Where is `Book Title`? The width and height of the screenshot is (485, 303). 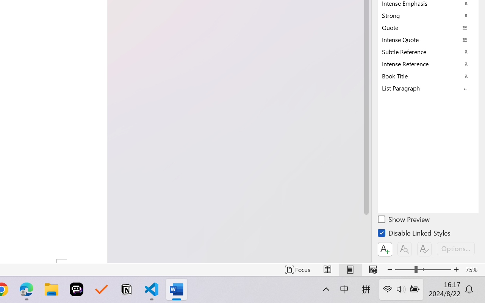 Book Title is located at coordinates (428, 76).